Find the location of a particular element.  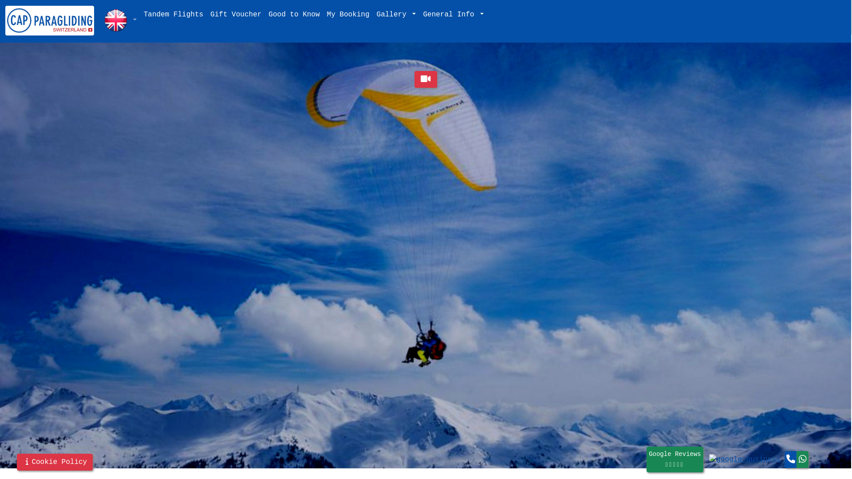

Gift Voucher is located at coordinates (236, 15).